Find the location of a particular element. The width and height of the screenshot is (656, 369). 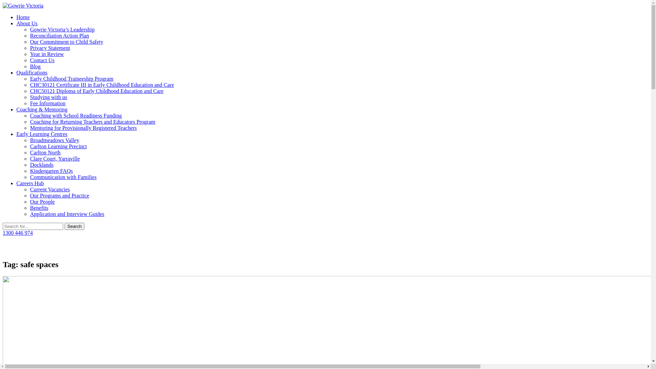

Docklands is located at coordinates (42, 165).